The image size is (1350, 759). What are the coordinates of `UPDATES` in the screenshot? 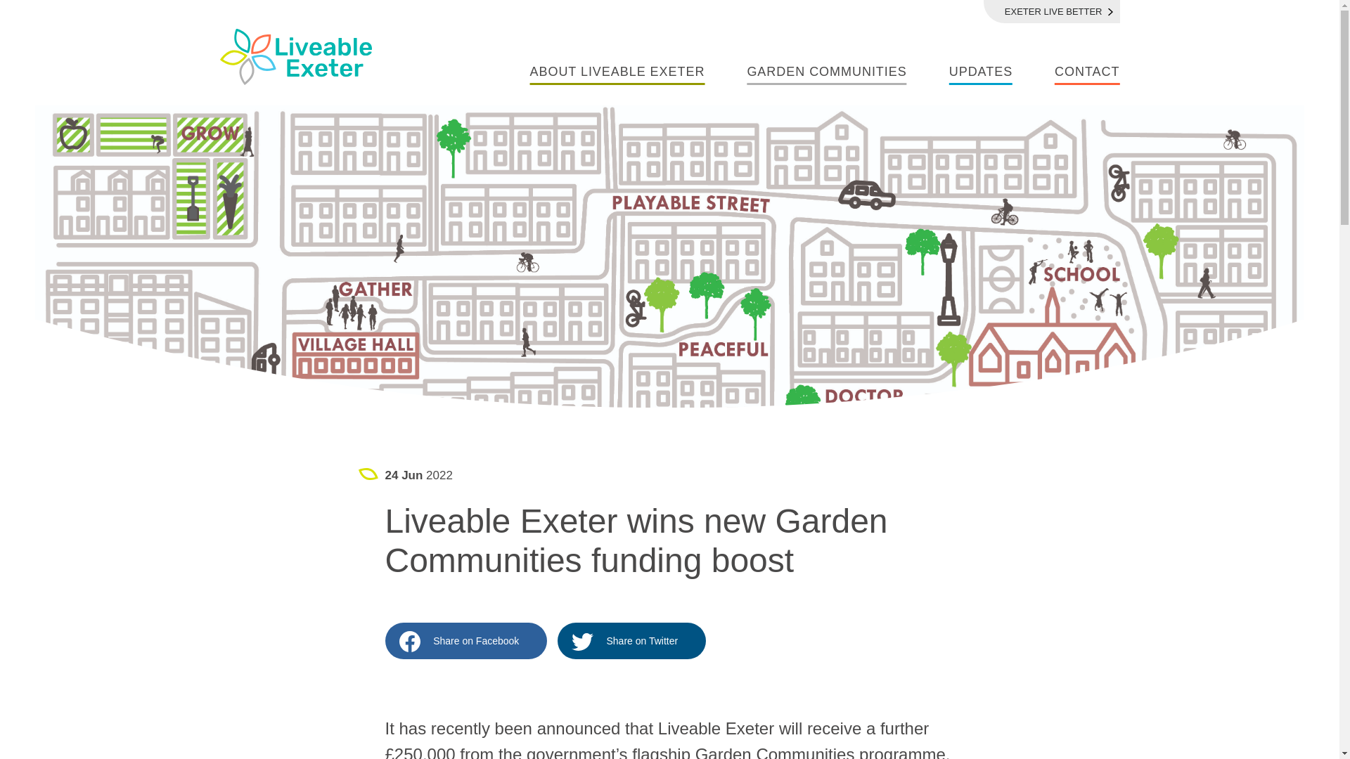 It's located at (980, 73).